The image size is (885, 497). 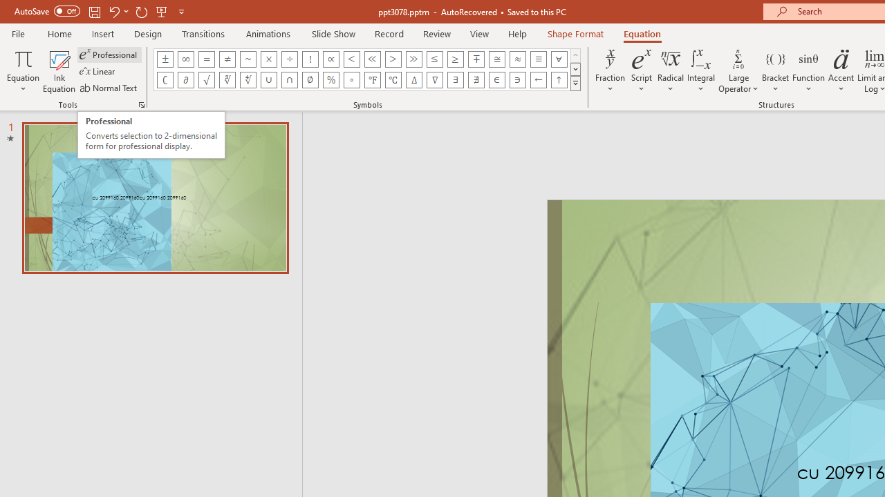 I want to click on Equation Symbol Less Than or Equal To, so click(x=434, y=59).